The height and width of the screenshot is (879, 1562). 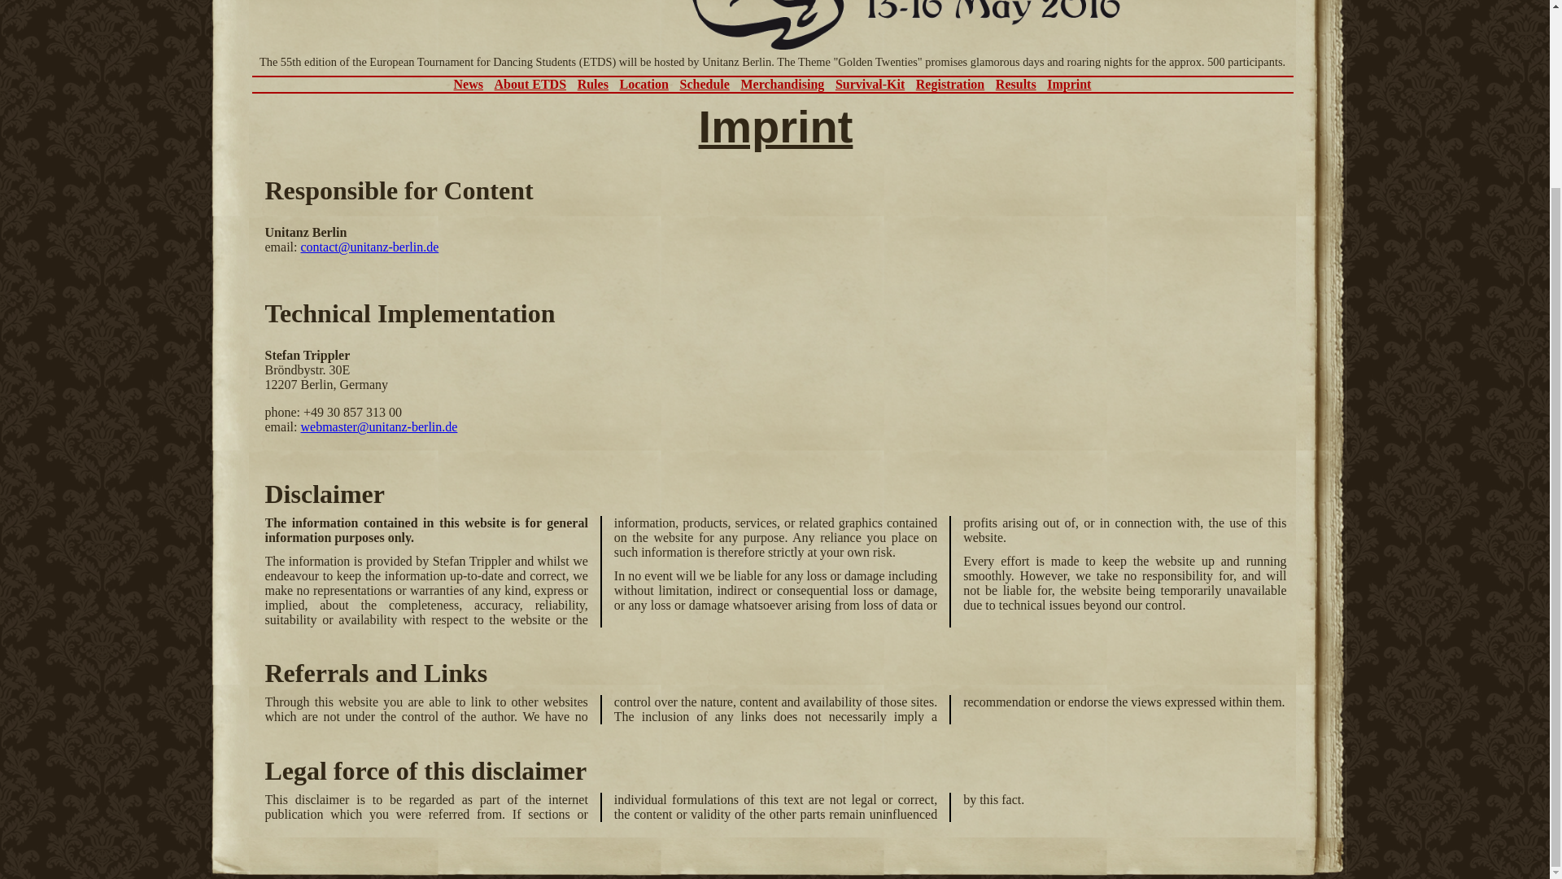 What do you see at coordinates (949, 85) in the screenshot?
I see `Registration` at bounding box center [949, 85].